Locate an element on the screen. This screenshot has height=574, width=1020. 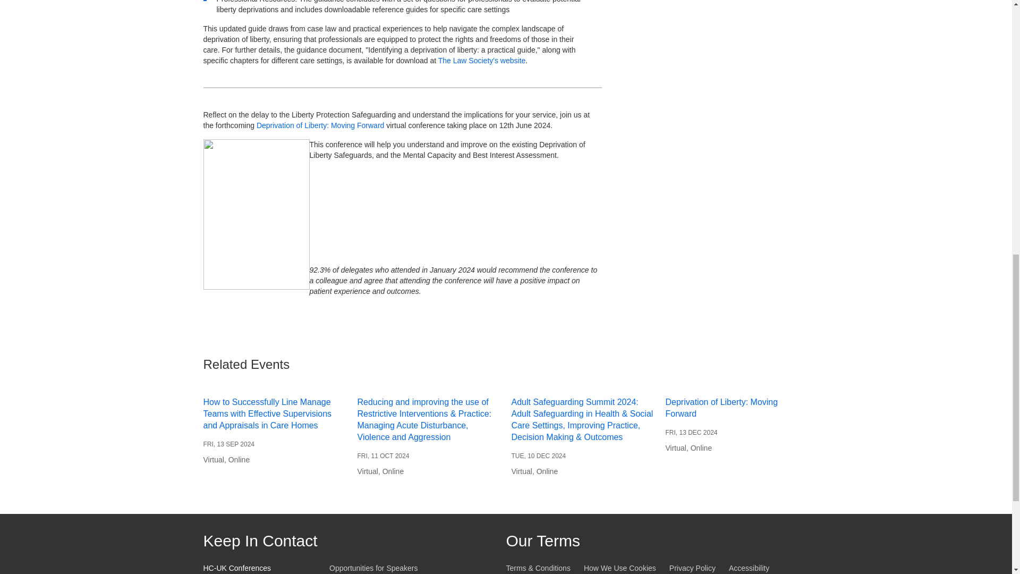
The Law Society's website is located at coordinates (482, 61).